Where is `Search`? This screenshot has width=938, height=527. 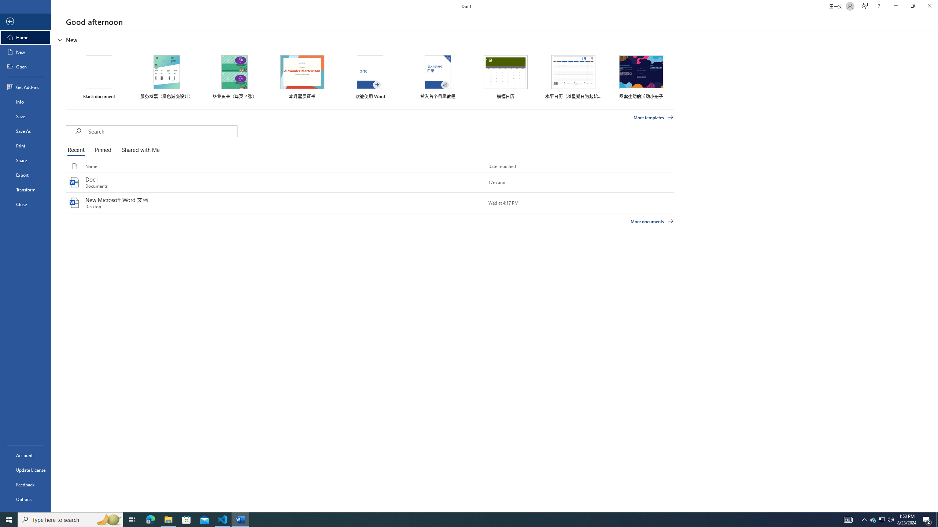
Search is located at coordinates (163, 131).